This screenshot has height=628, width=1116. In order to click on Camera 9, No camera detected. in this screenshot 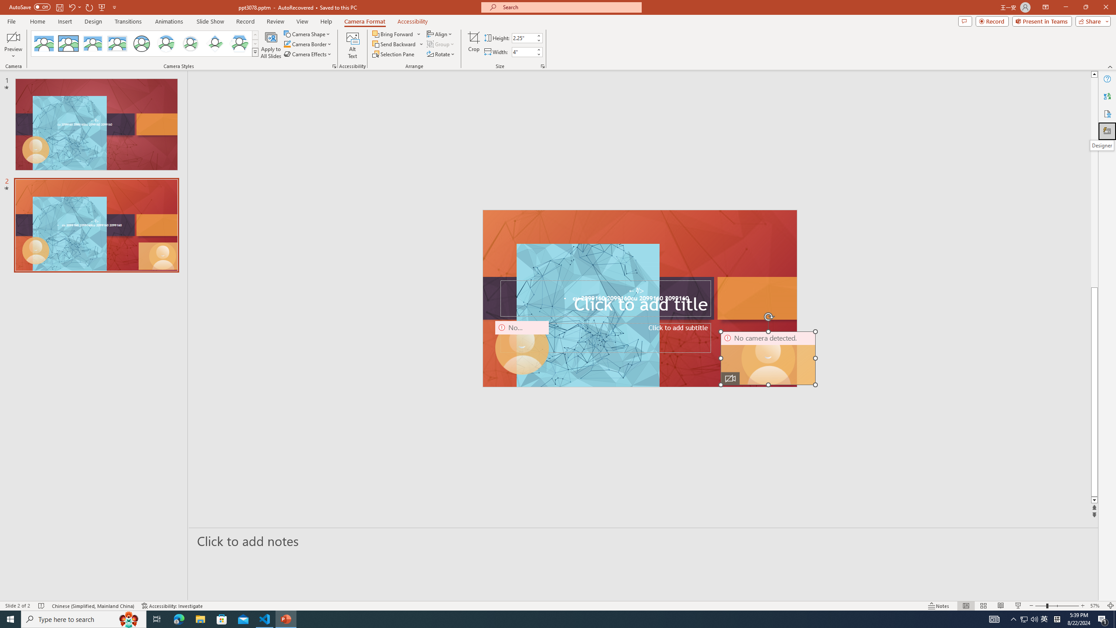, I will do `click(522, 348)`.